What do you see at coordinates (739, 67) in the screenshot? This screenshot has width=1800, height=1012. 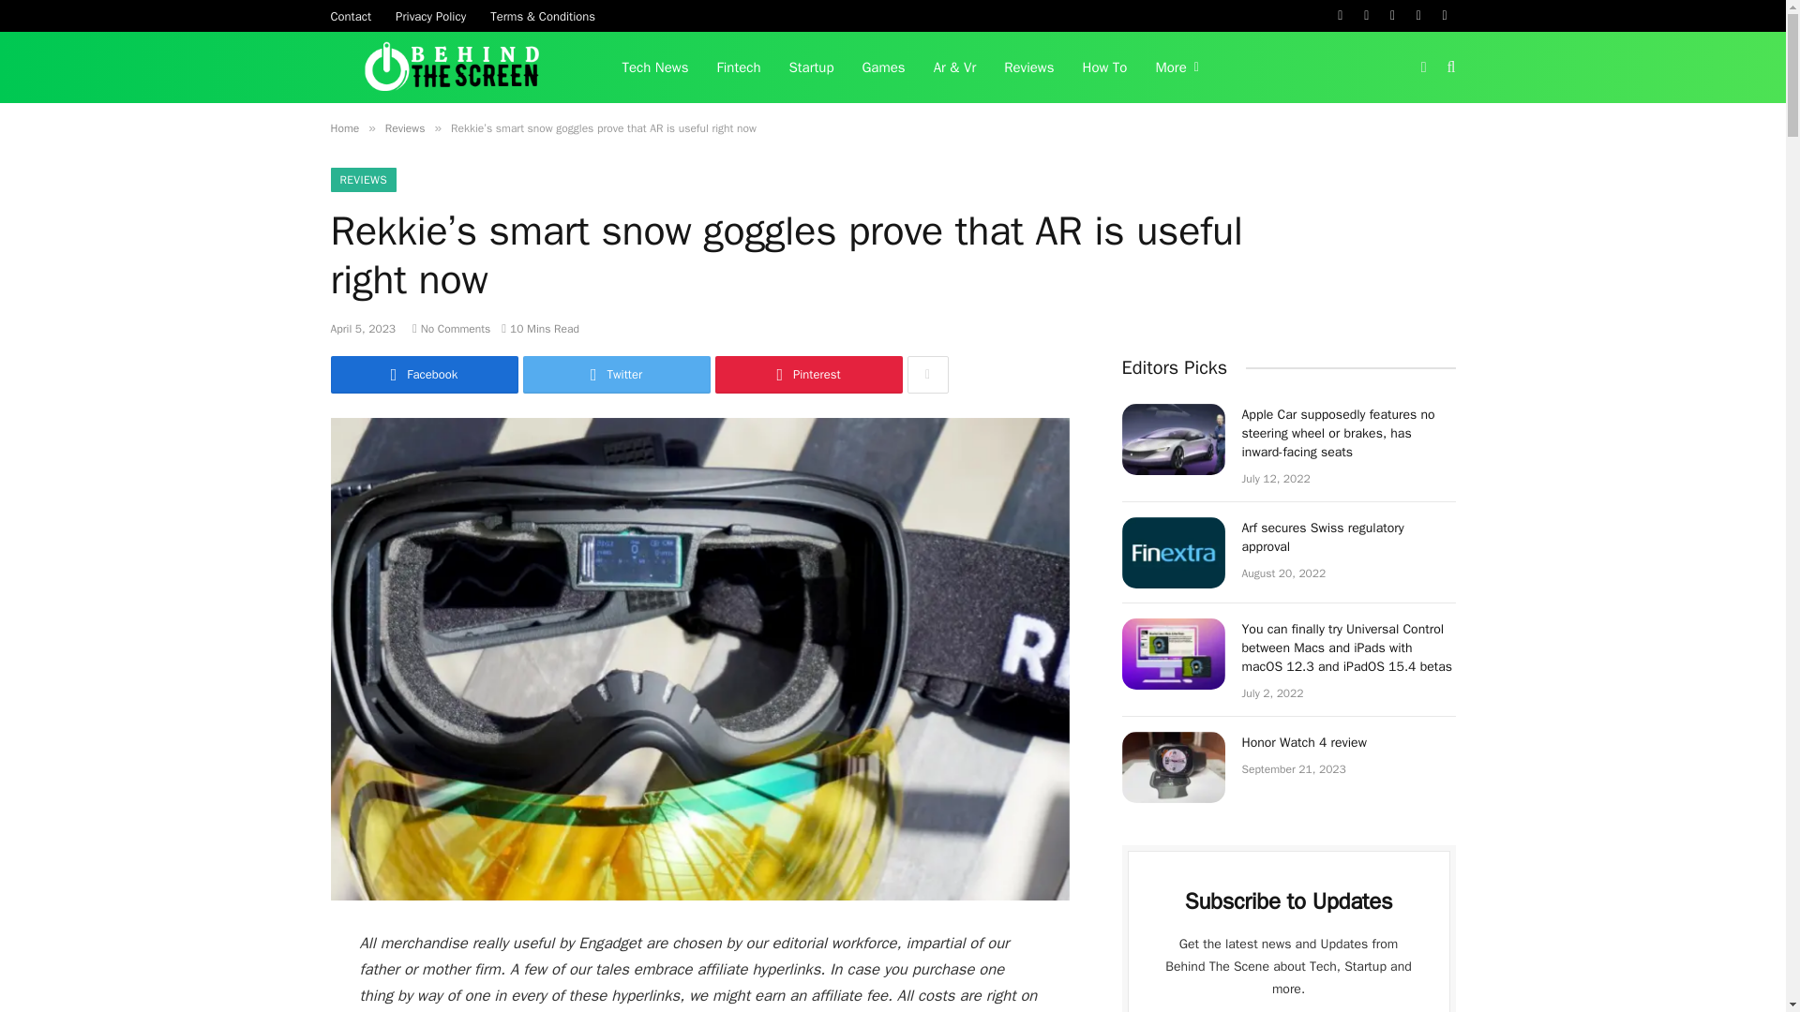 I see `Fintech` at bounding box center [739, 67].